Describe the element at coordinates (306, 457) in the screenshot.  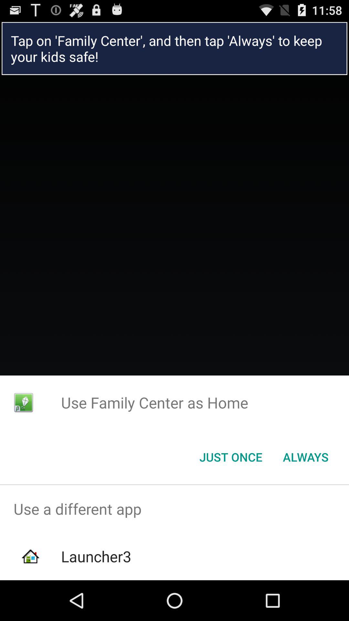
I see `turn off item at the bottom right corner` at that location.